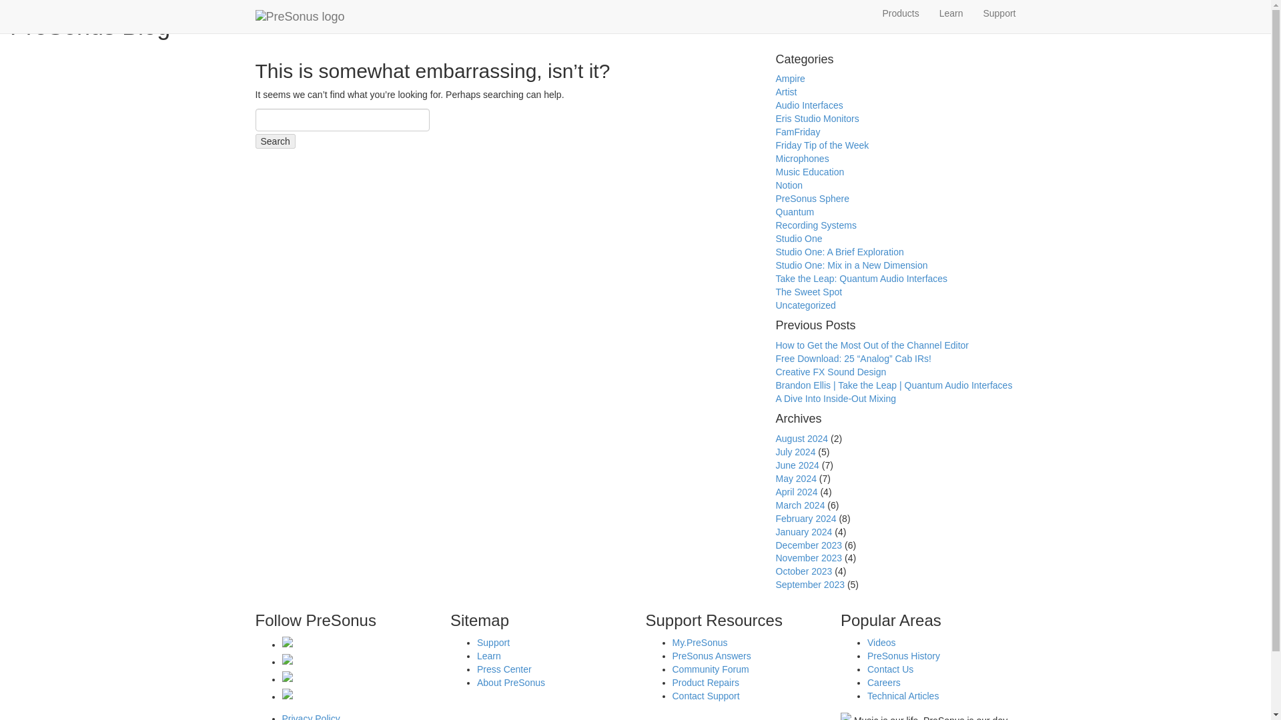 Image resolution: width=1281 pixels, height=720 pixels. What do you see at coordinates (811, 199) in the screenshot?
I see `PreSonus Sphere` at bounding box center [811, 199].